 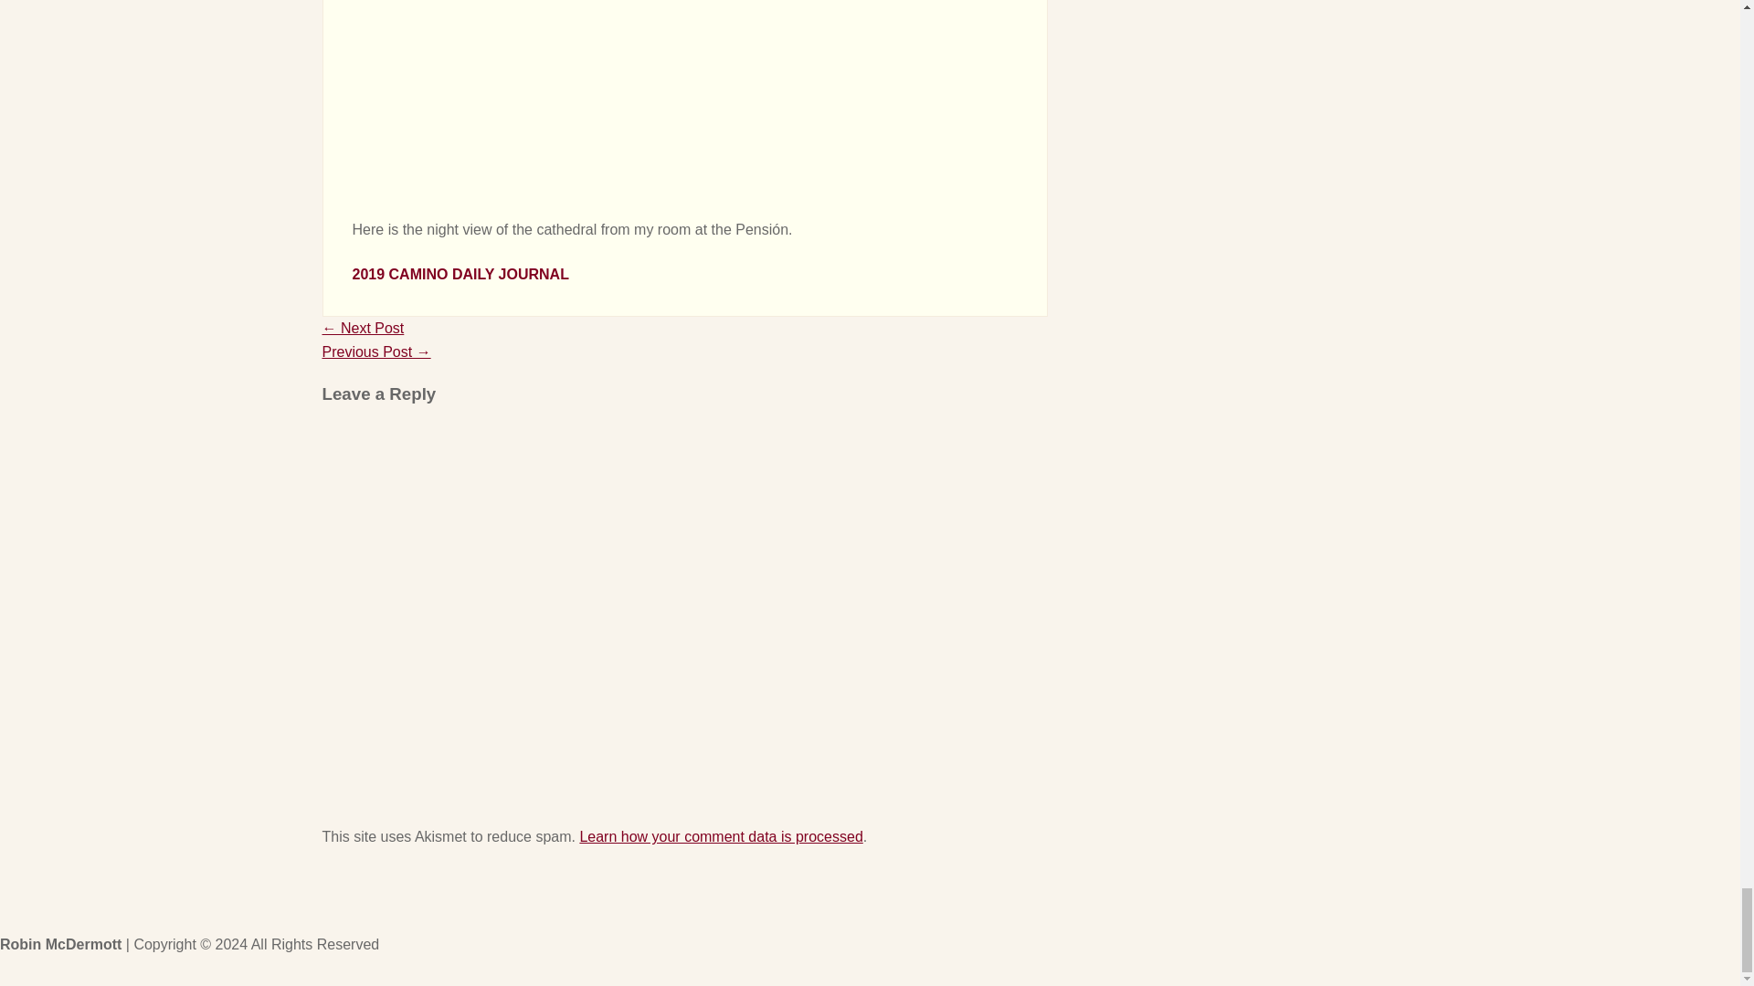 What do you see at coordinates (720, 836) in the screenshot?
I see `Learn how your comment data is processed` at bounding box center [720, 836].